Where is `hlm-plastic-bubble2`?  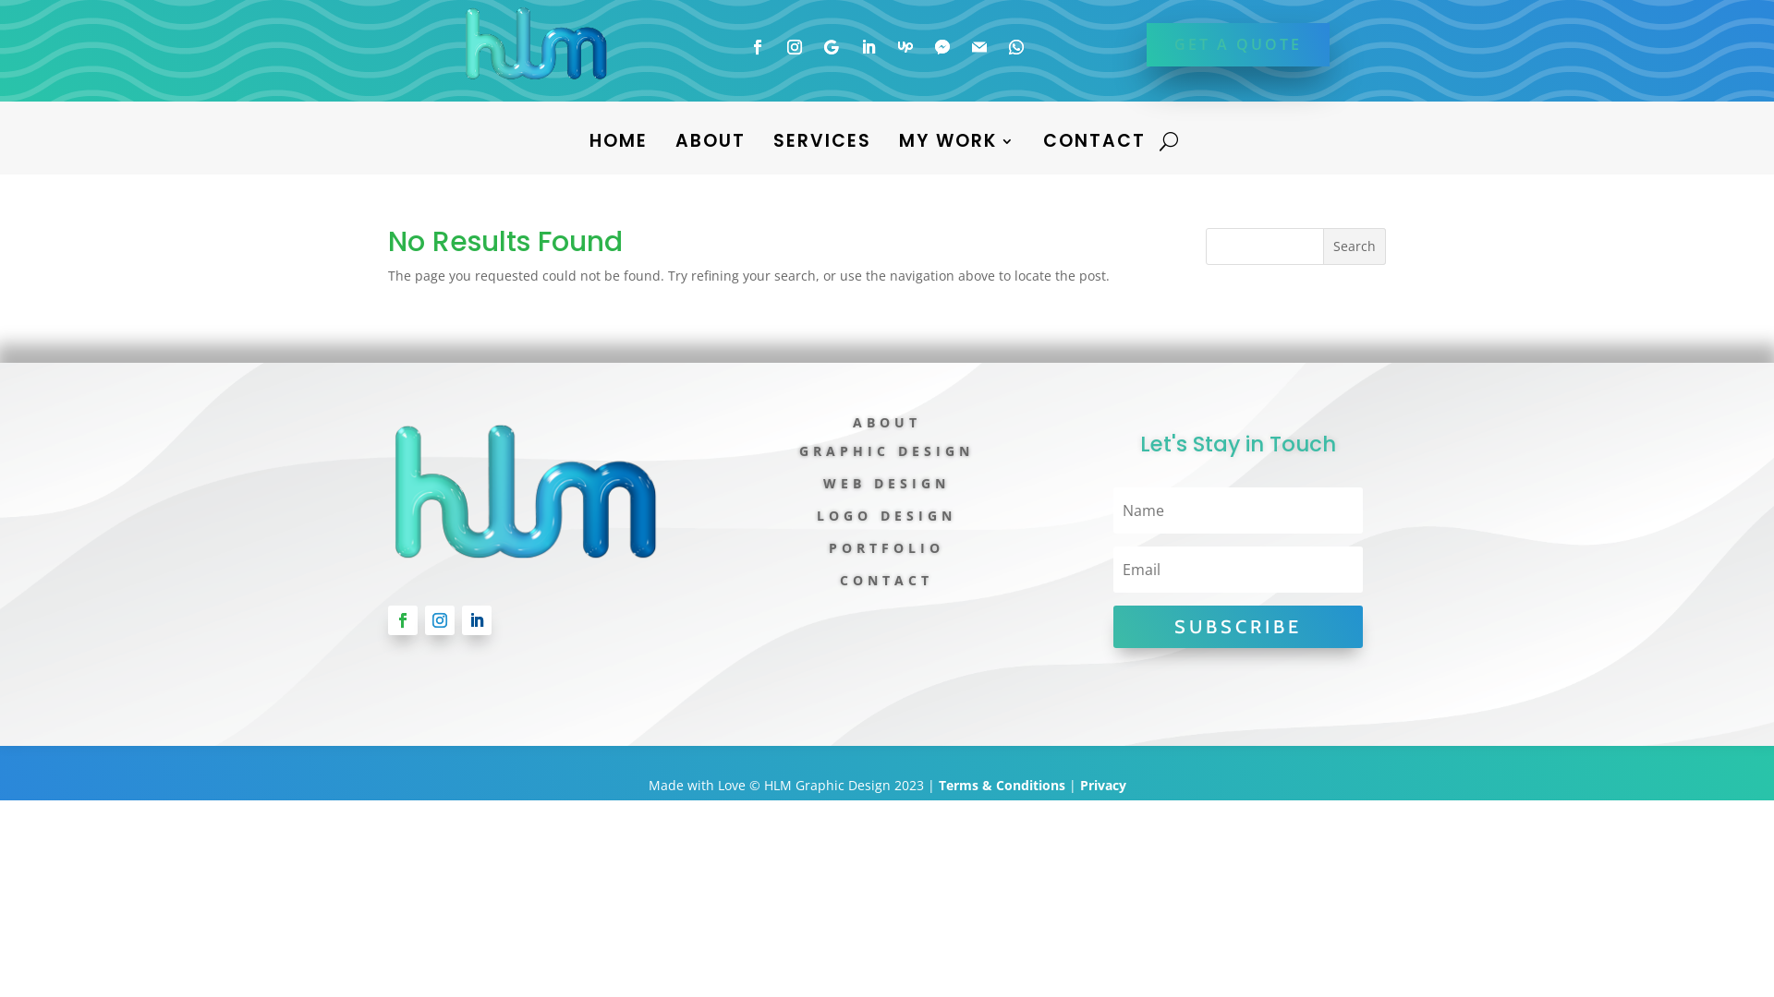 hlm-plastic-bubble2 is located at coordinates (536, 42).